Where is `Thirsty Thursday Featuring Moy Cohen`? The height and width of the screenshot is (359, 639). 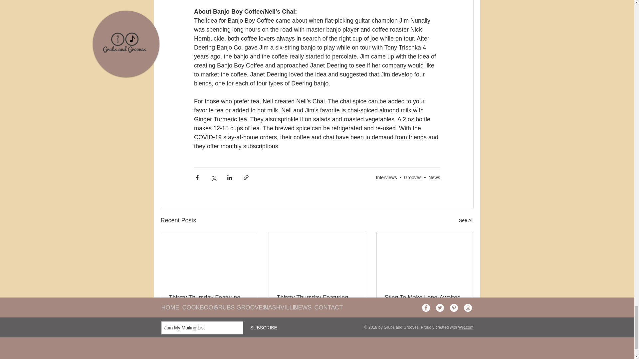
Thirsty Thursday Featuring Moy Cohen is located at coordinates (317, 301).